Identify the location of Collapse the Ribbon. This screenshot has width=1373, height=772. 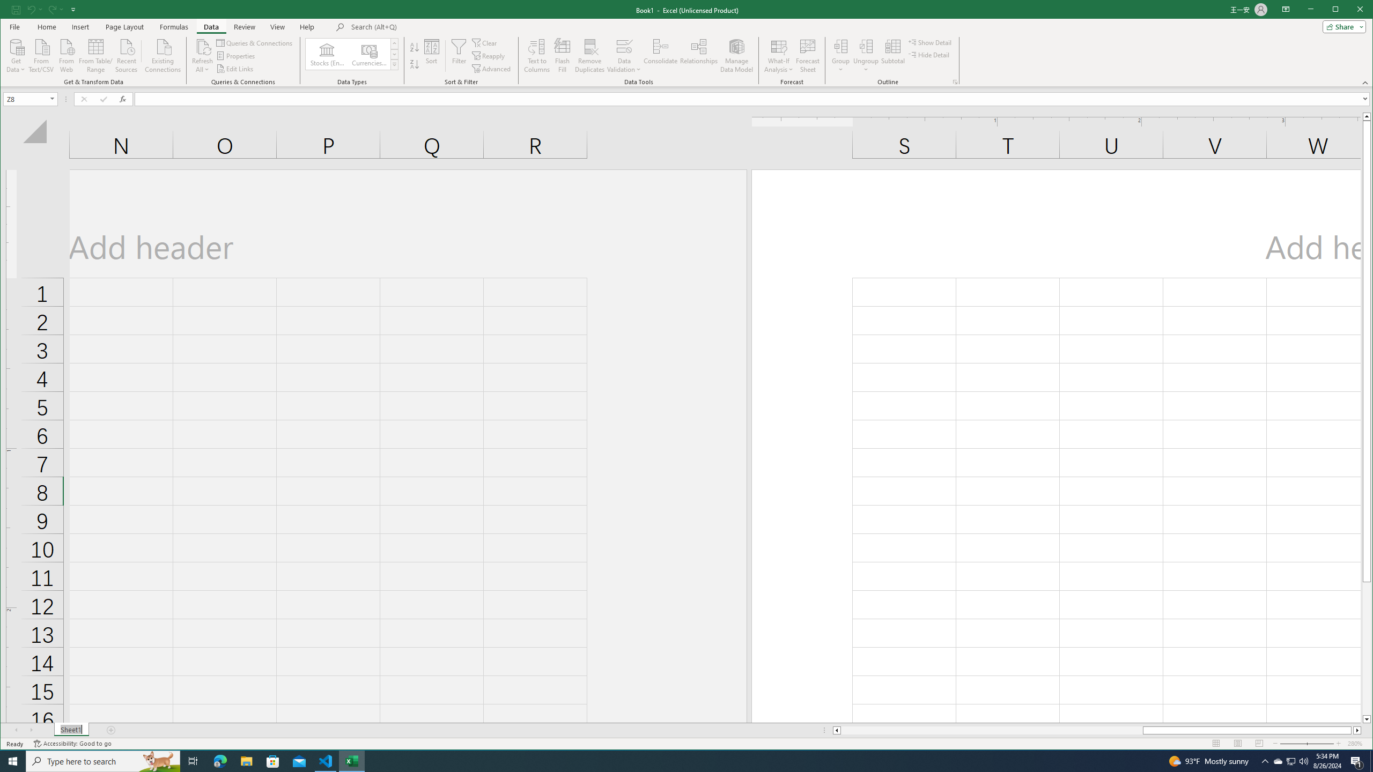
(1366, 83).